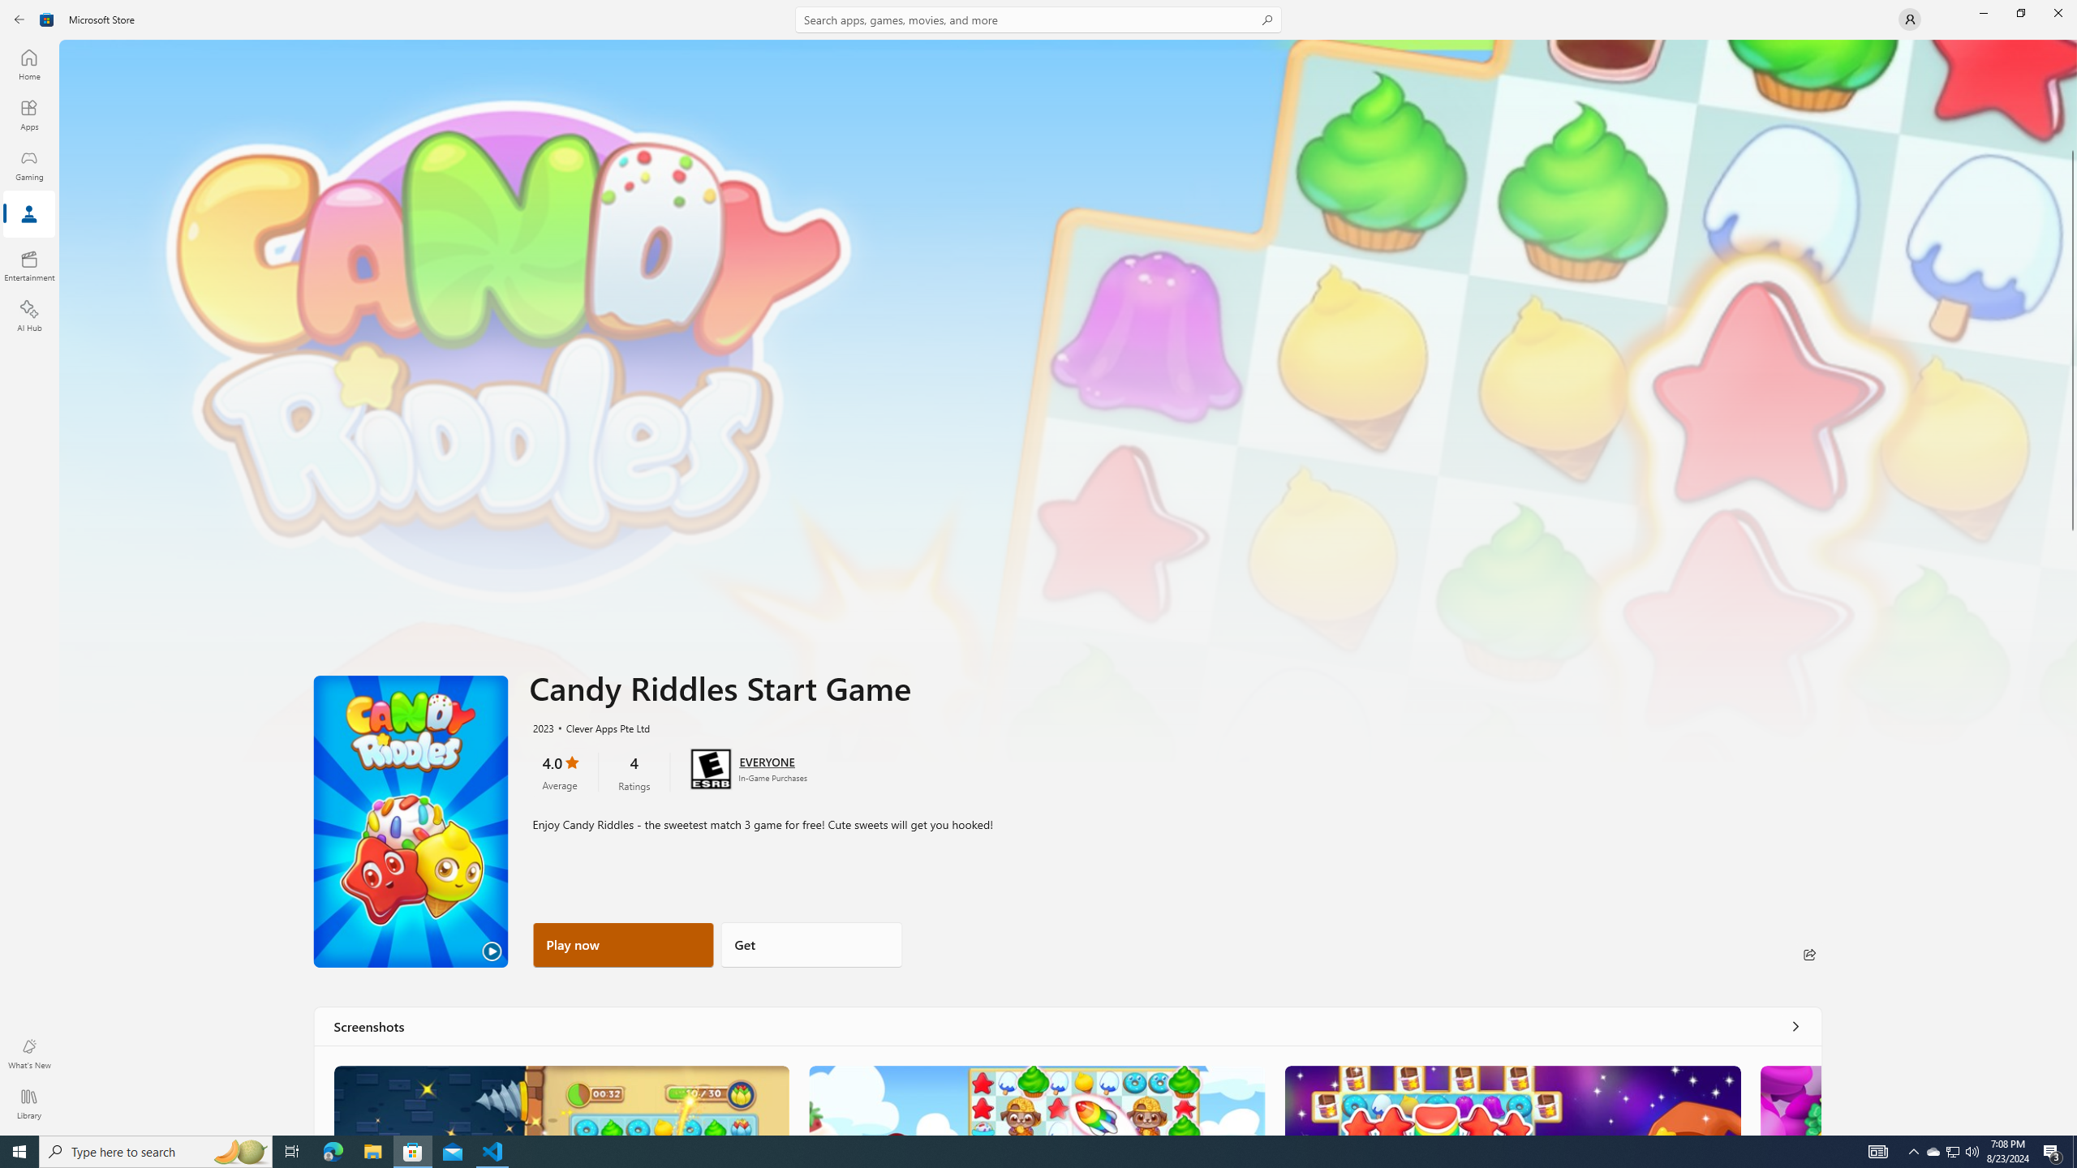 This screenshot has height=1168, width=2077. Describe the element at coordinates (2072, 98) in the screenshot. I see `Vertical Large Decrease` at that location.